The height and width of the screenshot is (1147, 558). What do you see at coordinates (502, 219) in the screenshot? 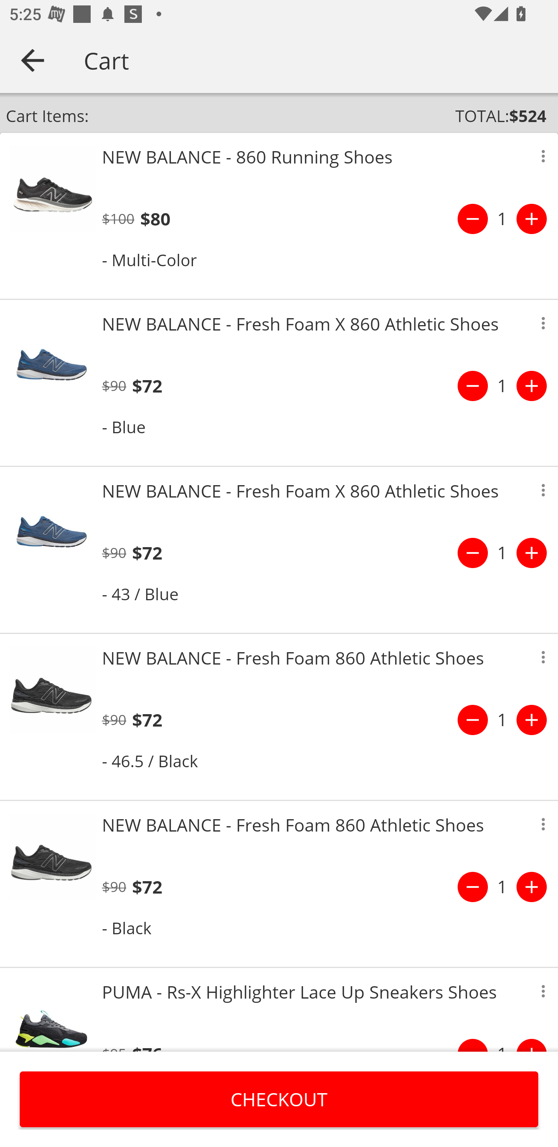
I see `1` at bounding box center [502, 219].